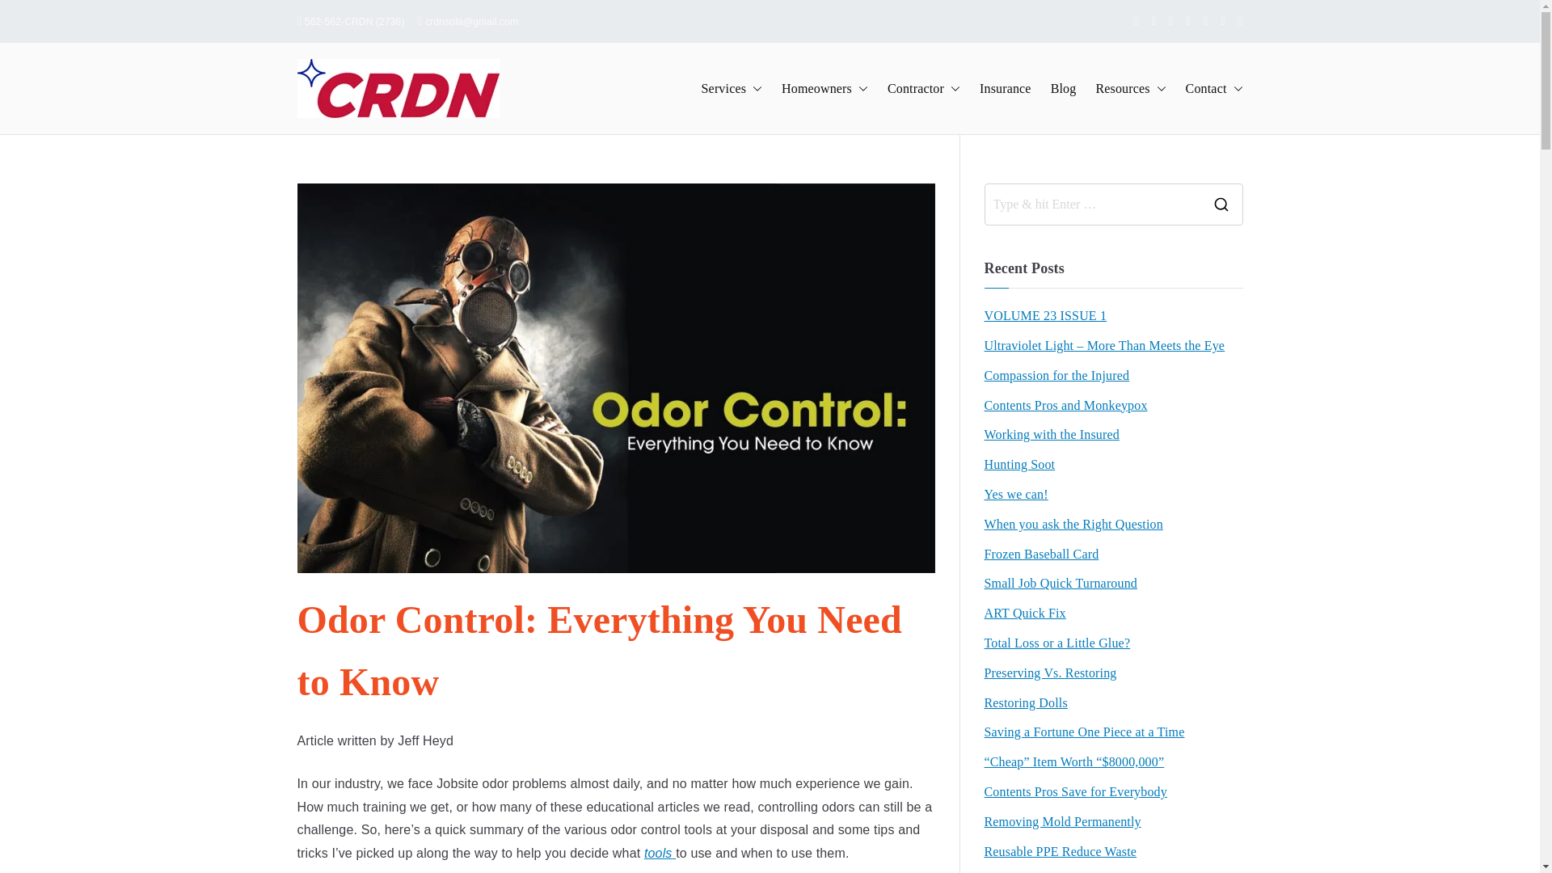 Image resolution: width=1552 pixels, height=873 pixels. What do you see at coordinates (924, 89) in the screenshot?
I see `Contractor` at bounding box center [924, 89].